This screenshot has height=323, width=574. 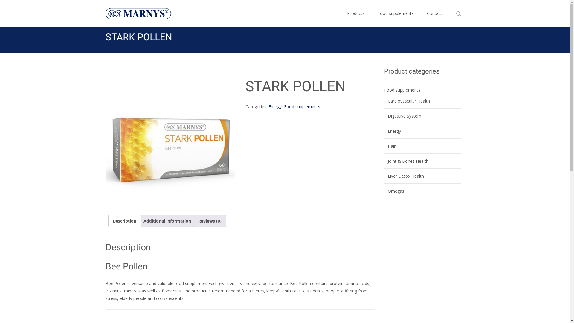 I want to click on Joint & Bones Health, so click(x=408, y=161).